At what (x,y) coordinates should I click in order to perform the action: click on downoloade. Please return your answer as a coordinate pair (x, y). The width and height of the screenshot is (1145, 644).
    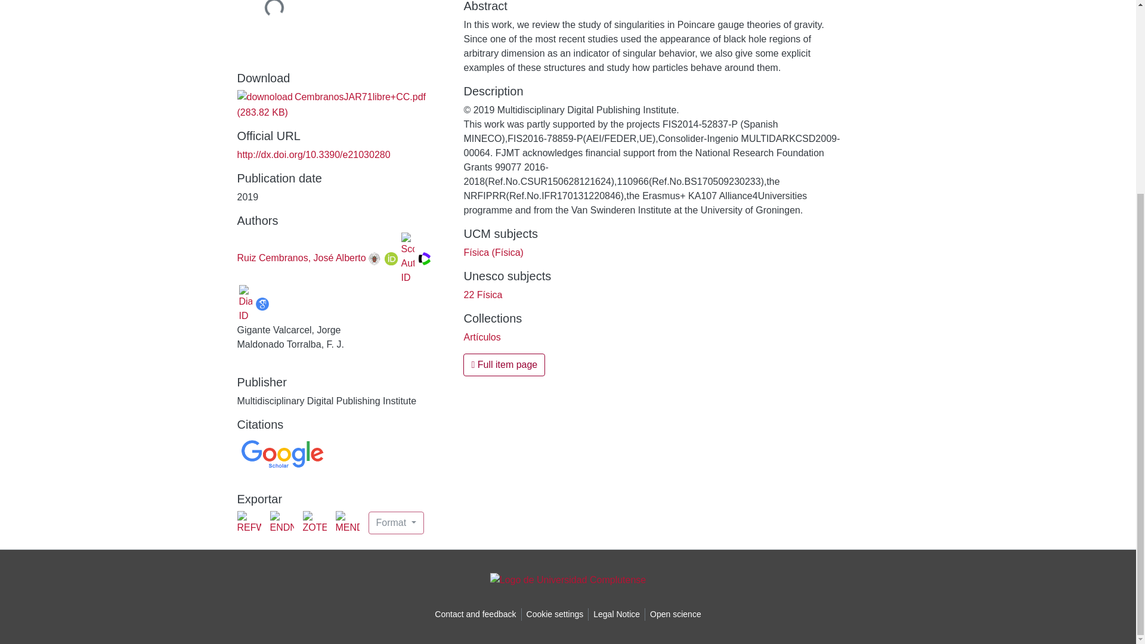
    Looking at the image, I should click on (265, 97).